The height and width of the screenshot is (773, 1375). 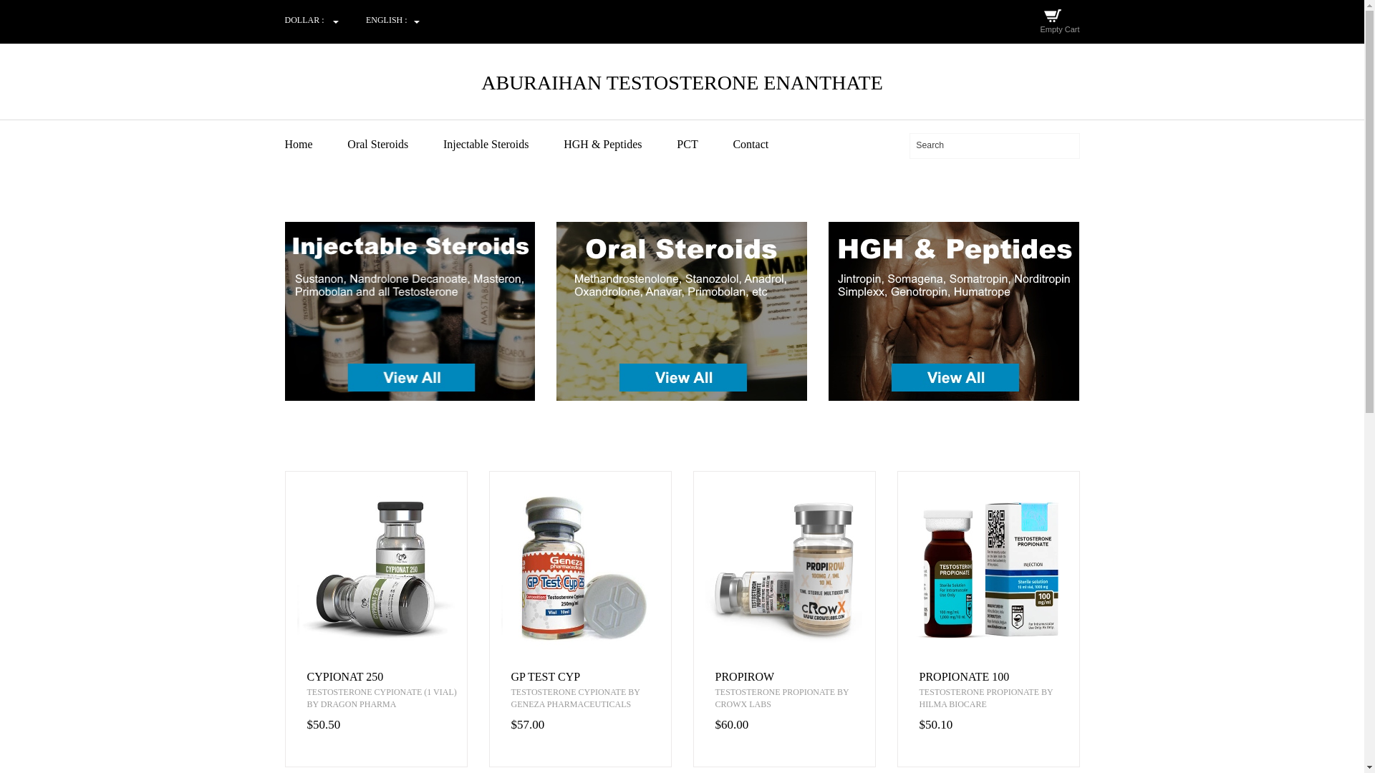 I want to click on Contact, so click(x=766, y=145).